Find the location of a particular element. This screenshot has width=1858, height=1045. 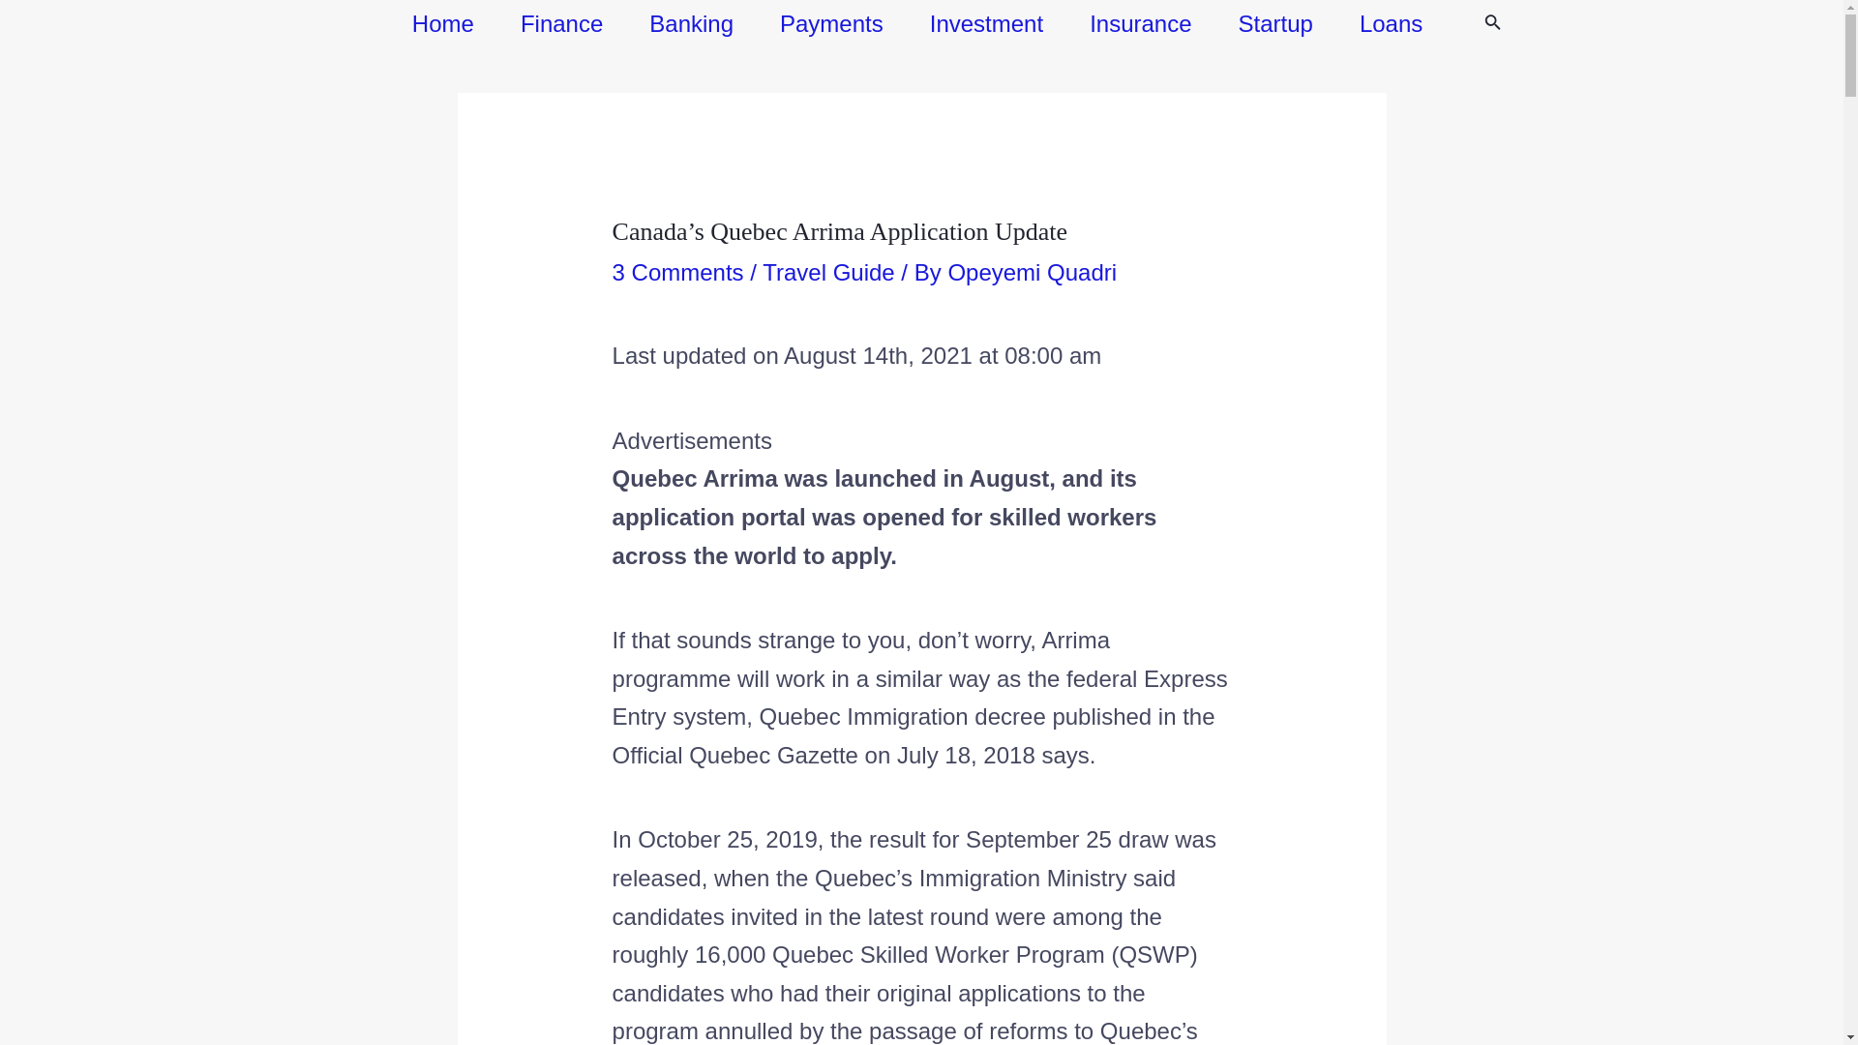

Payments is located at coordinates (830, 23).